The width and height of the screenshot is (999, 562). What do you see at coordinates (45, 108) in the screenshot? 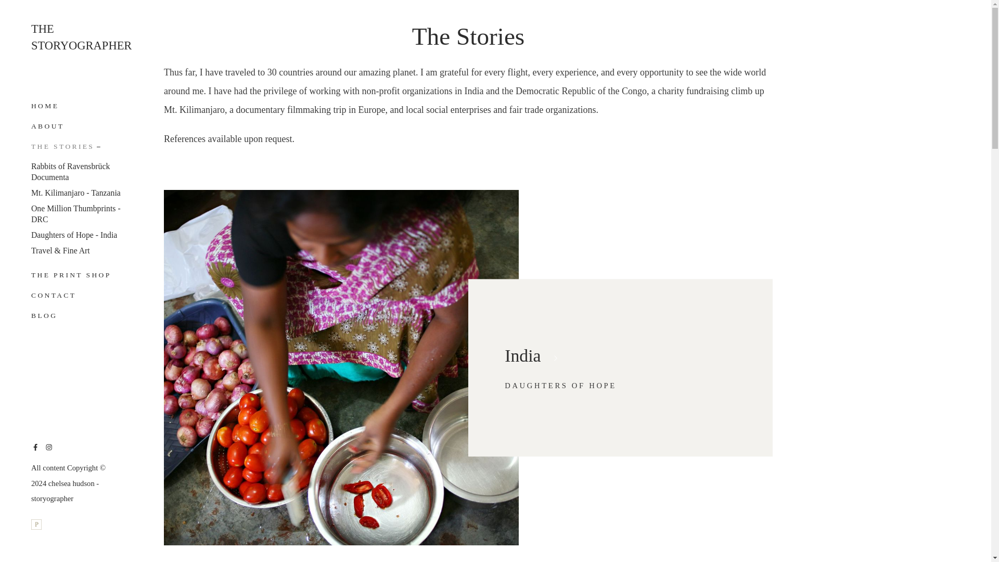
I see `THE PRINT SHOP` at bounding box center [45, 108].